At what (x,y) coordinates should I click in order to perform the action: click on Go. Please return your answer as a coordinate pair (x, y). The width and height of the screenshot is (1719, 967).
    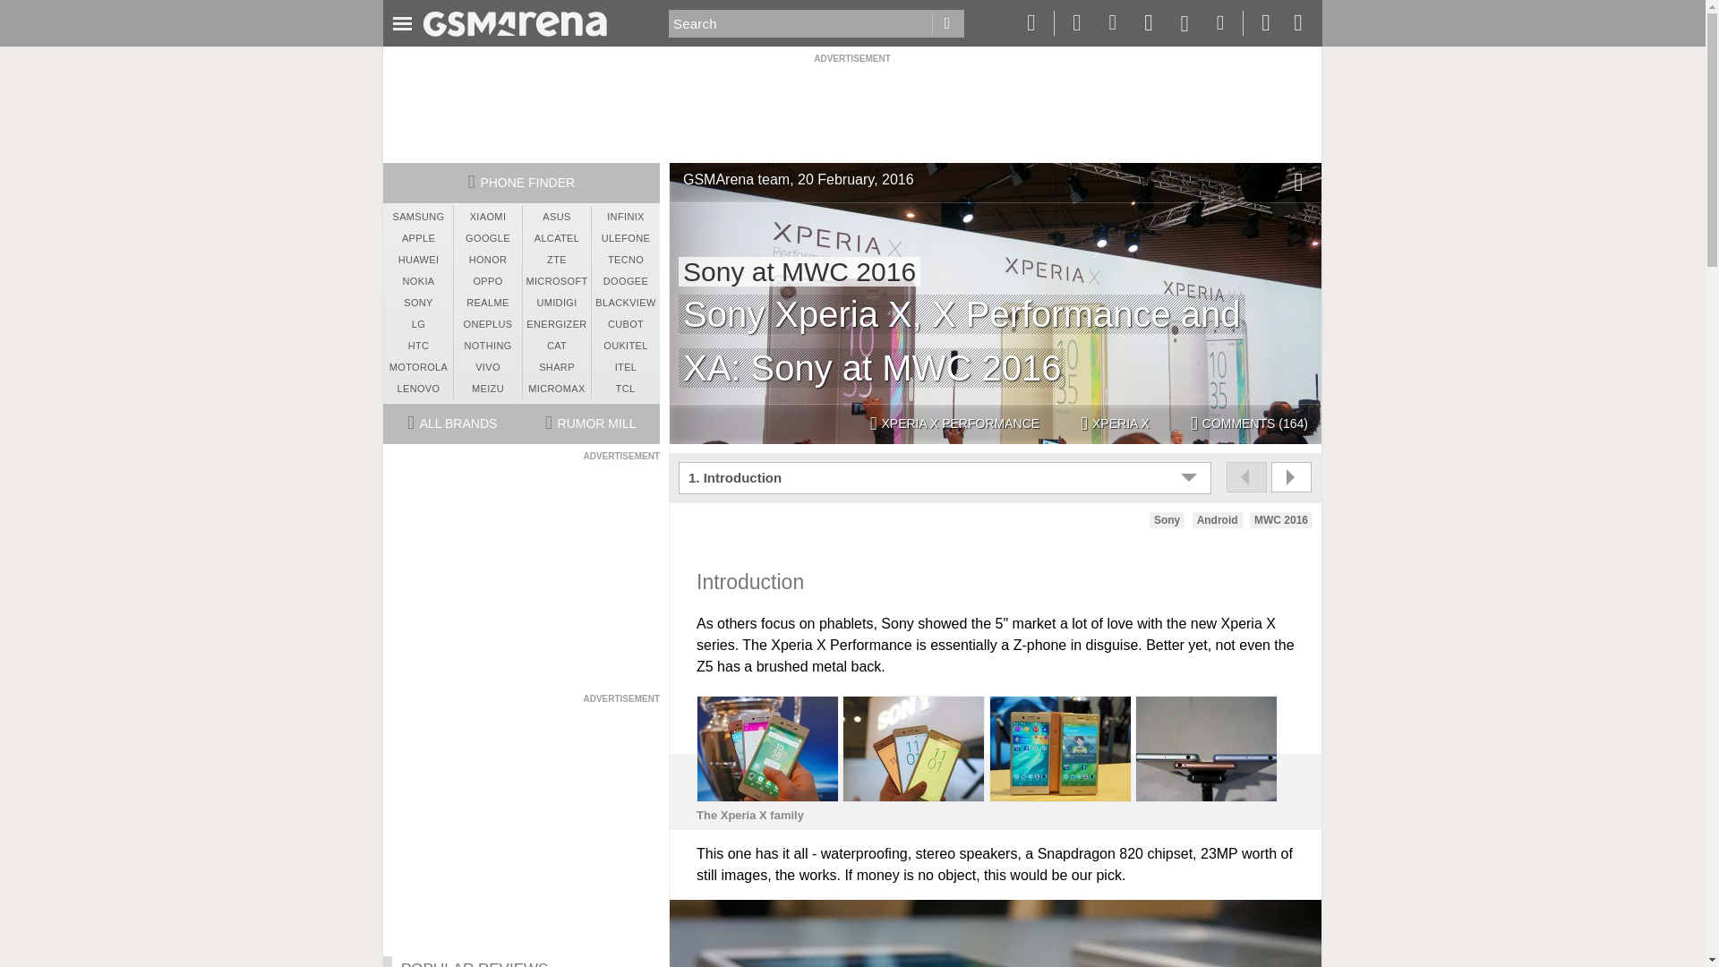
    Looking at the image, I should click on (947, 23).